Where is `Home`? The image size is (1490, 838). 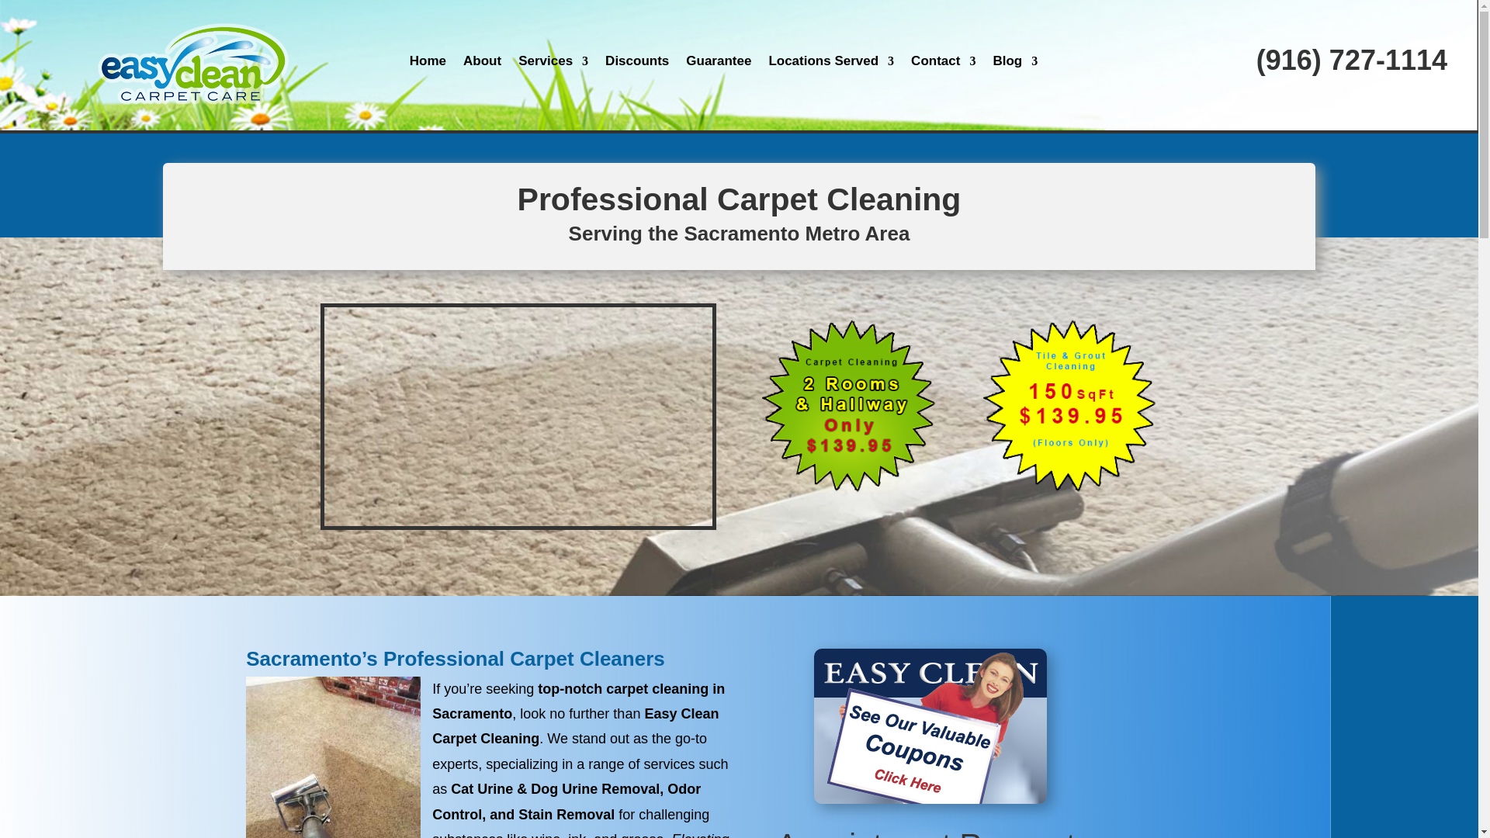 Home is located at coordinates (428, 64).